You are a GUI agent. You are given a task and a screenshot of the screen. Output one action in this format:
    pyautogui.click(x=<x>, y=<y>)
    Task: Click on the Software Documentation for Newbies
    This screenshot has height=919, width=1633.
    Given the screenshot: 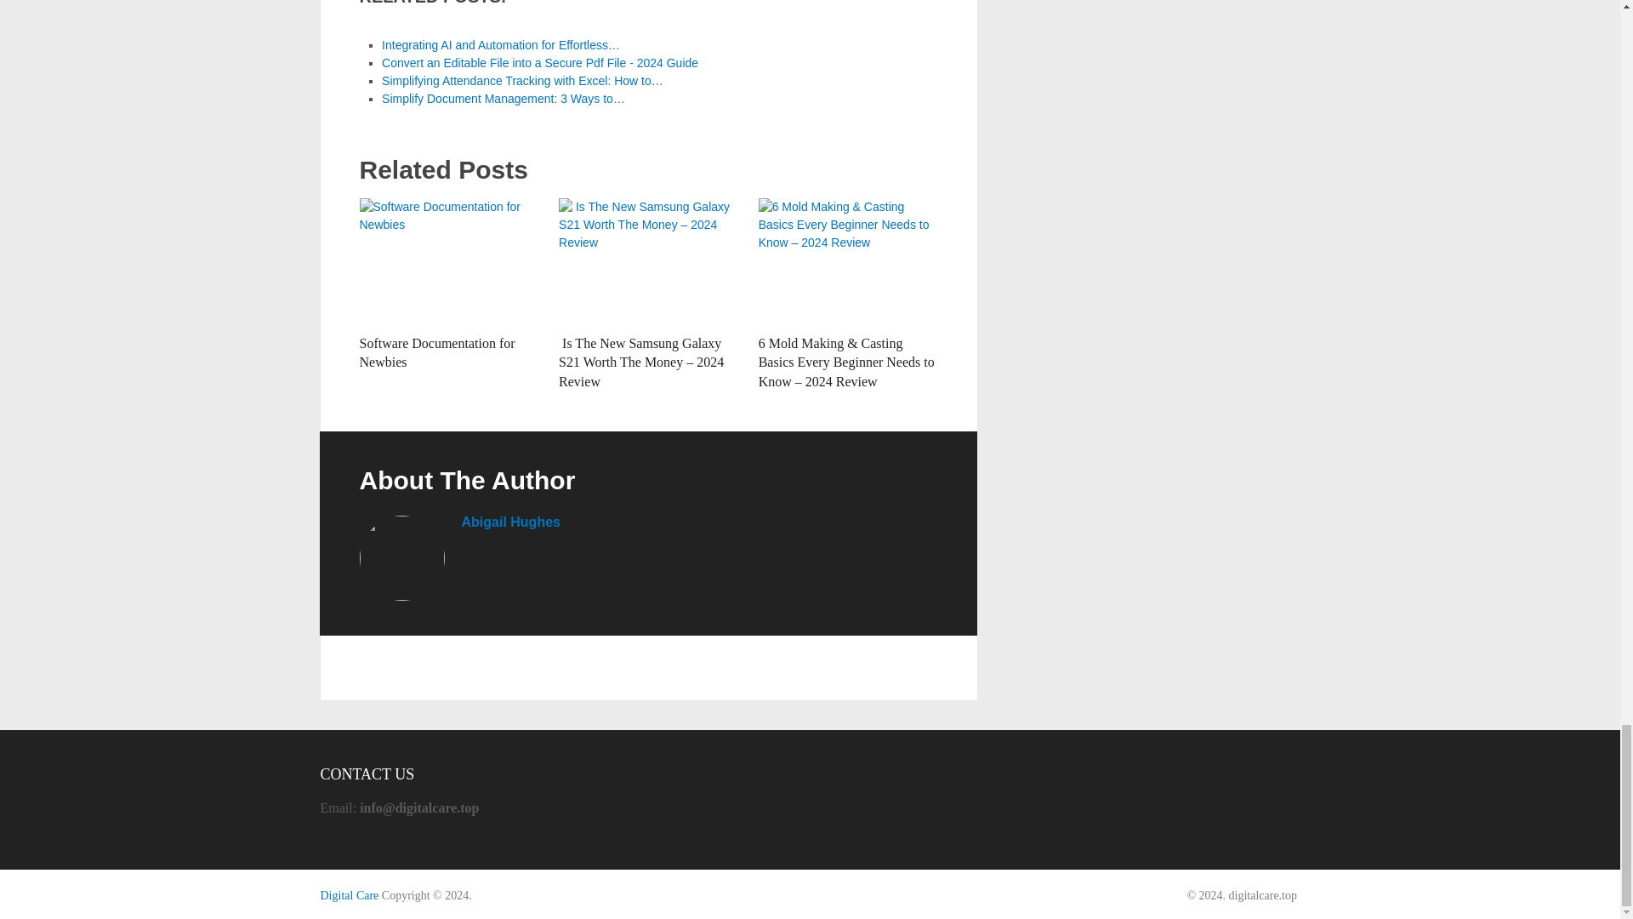 What is the action you would take?
    pyautogui.click(x=449, y=262)
    